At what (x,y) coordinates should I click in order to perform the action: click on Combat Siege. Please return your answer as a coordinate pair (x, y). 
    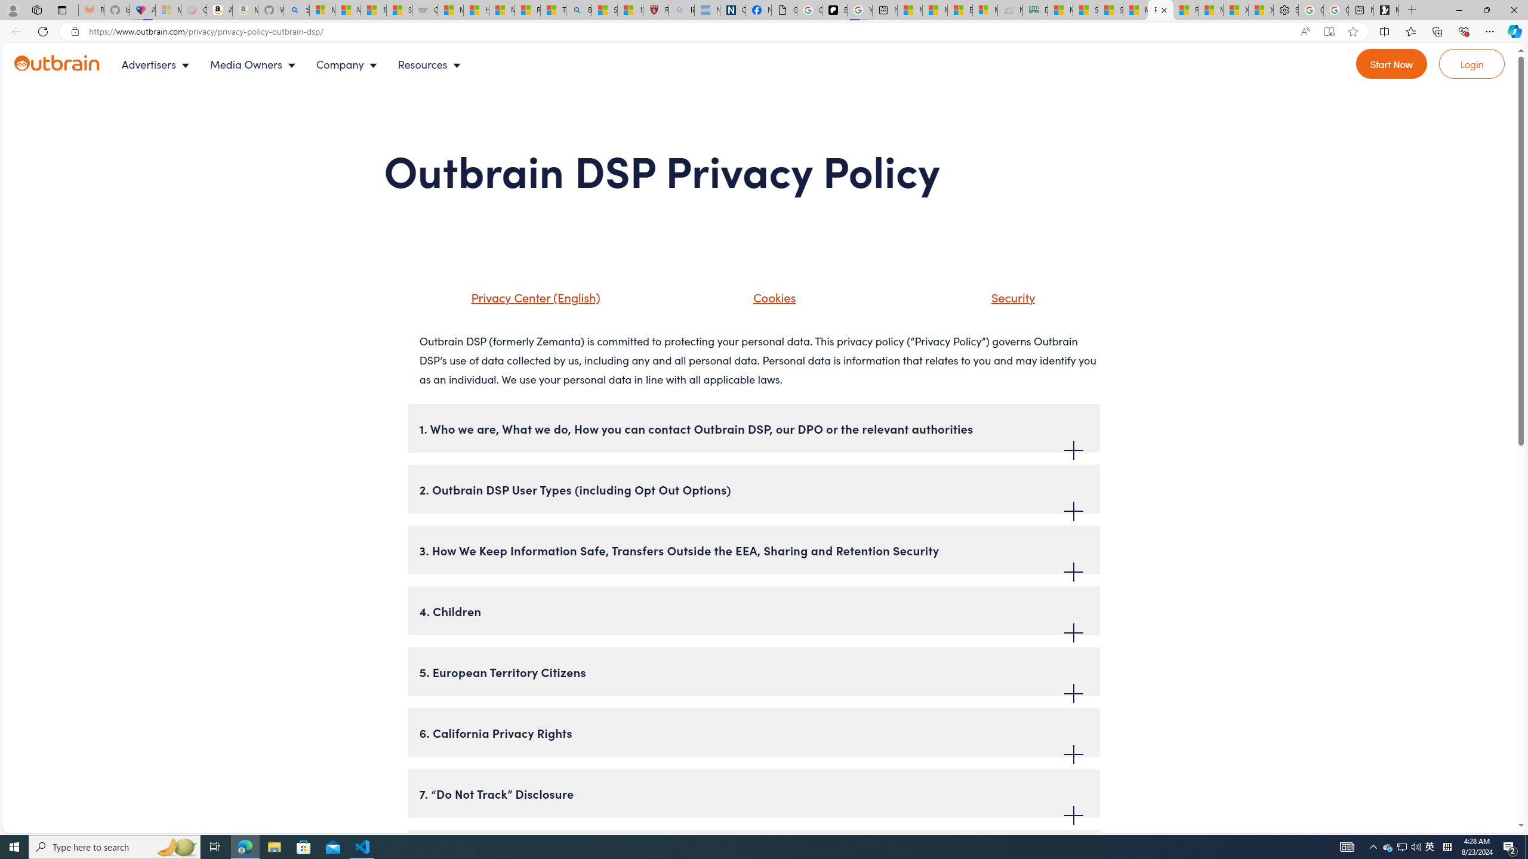
    Looking at the image, I should click on (424, 10).